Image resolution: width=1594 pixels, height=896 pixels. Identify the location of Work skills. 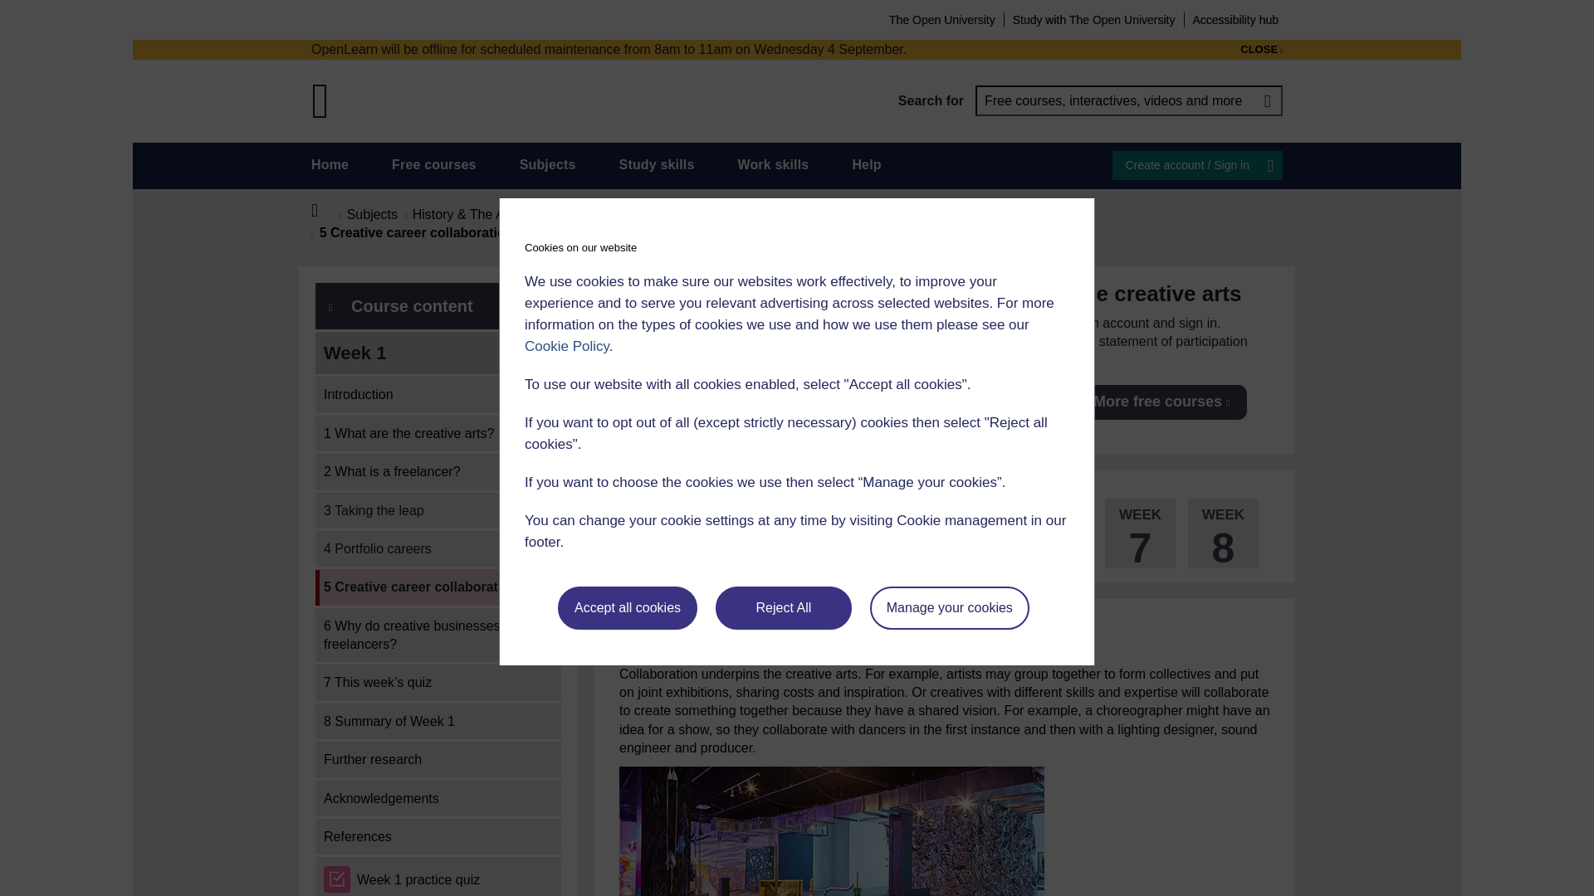
(772, 164).